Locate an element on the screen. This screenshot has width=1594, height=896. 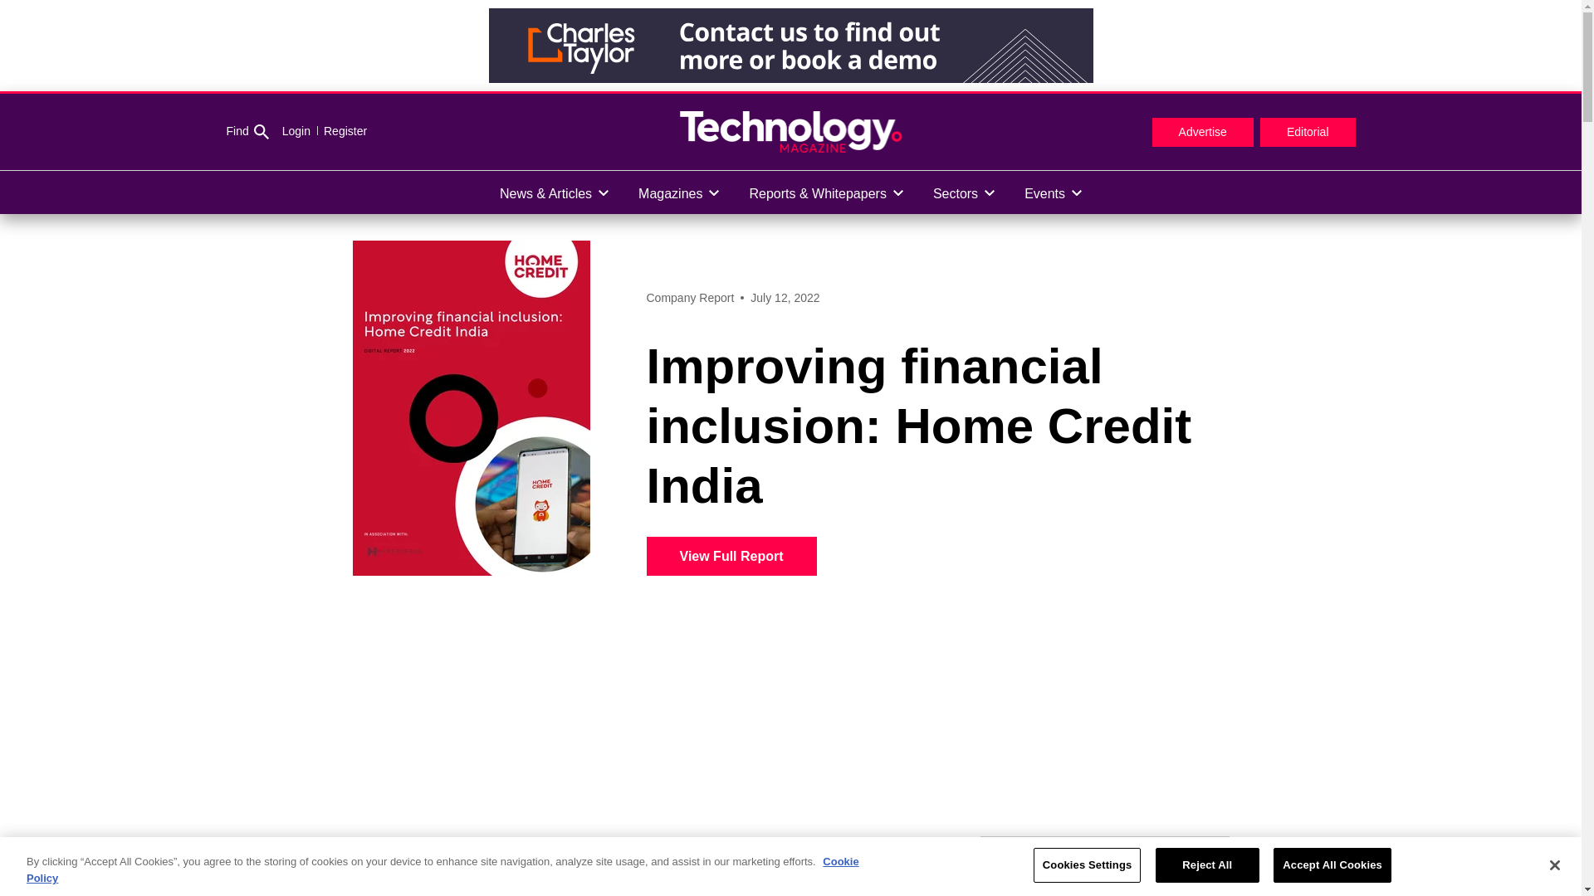
Advertise is located at coordinates (1202, 133).